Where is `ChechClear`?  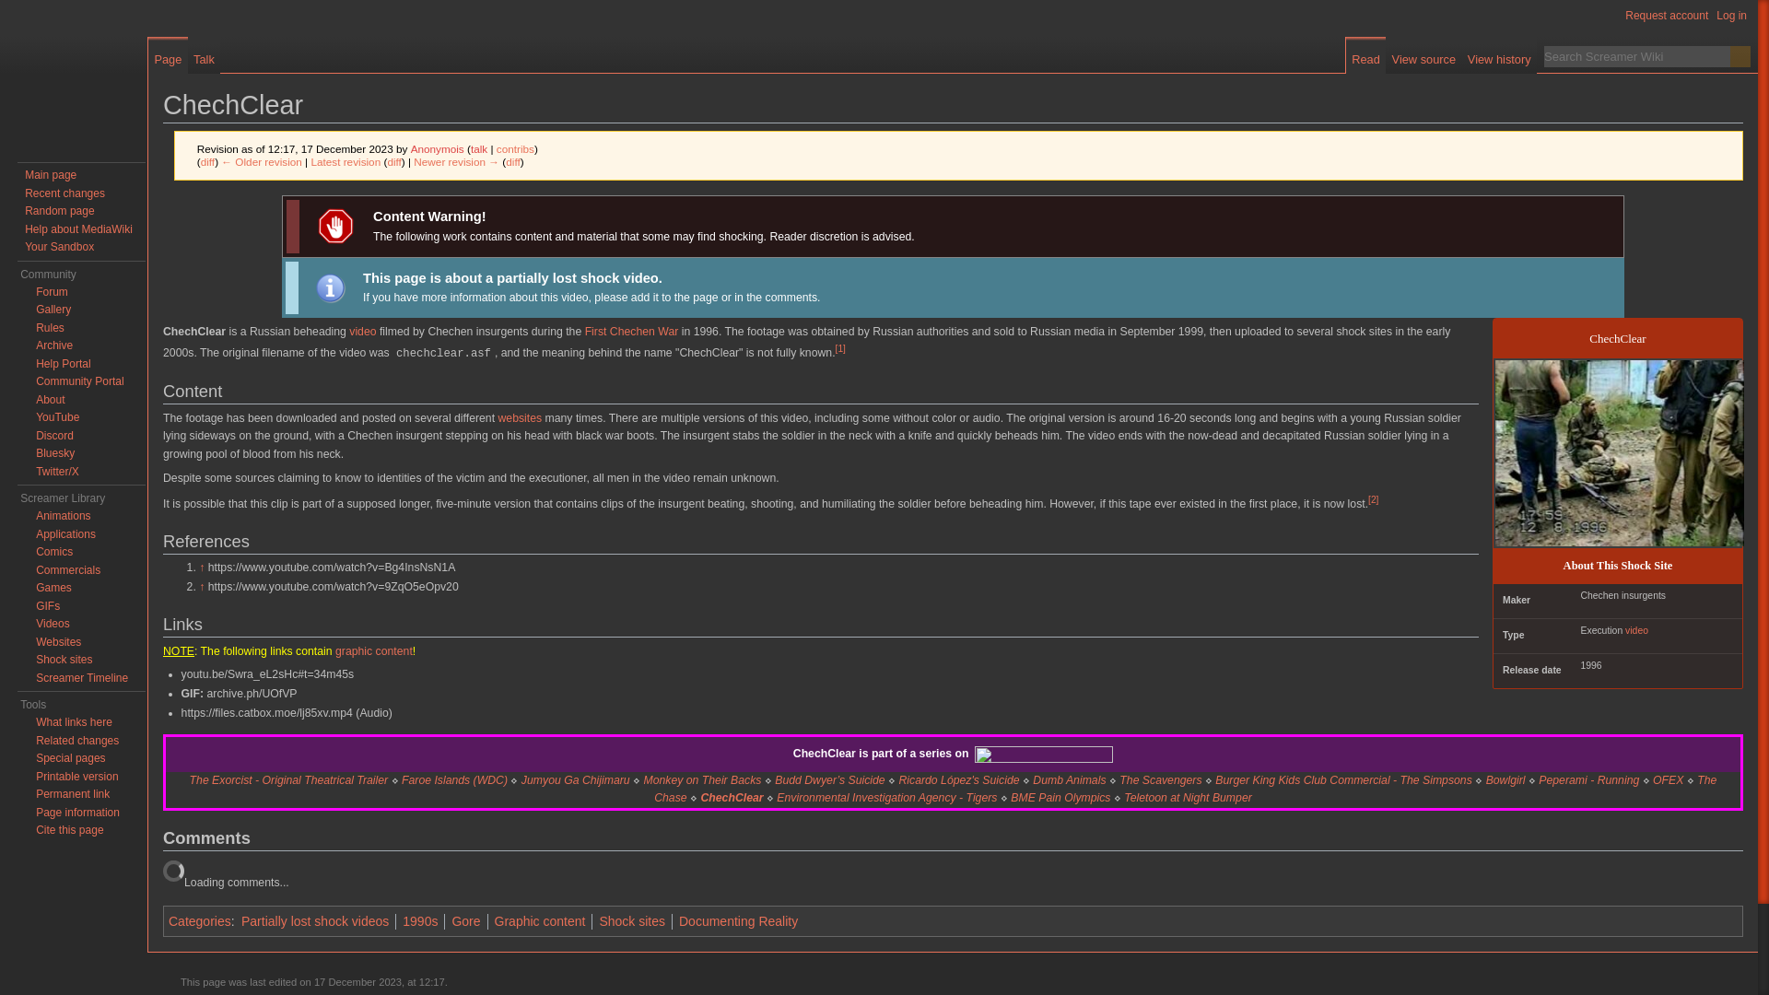 ChechClear is located at coordinates (207, 161).